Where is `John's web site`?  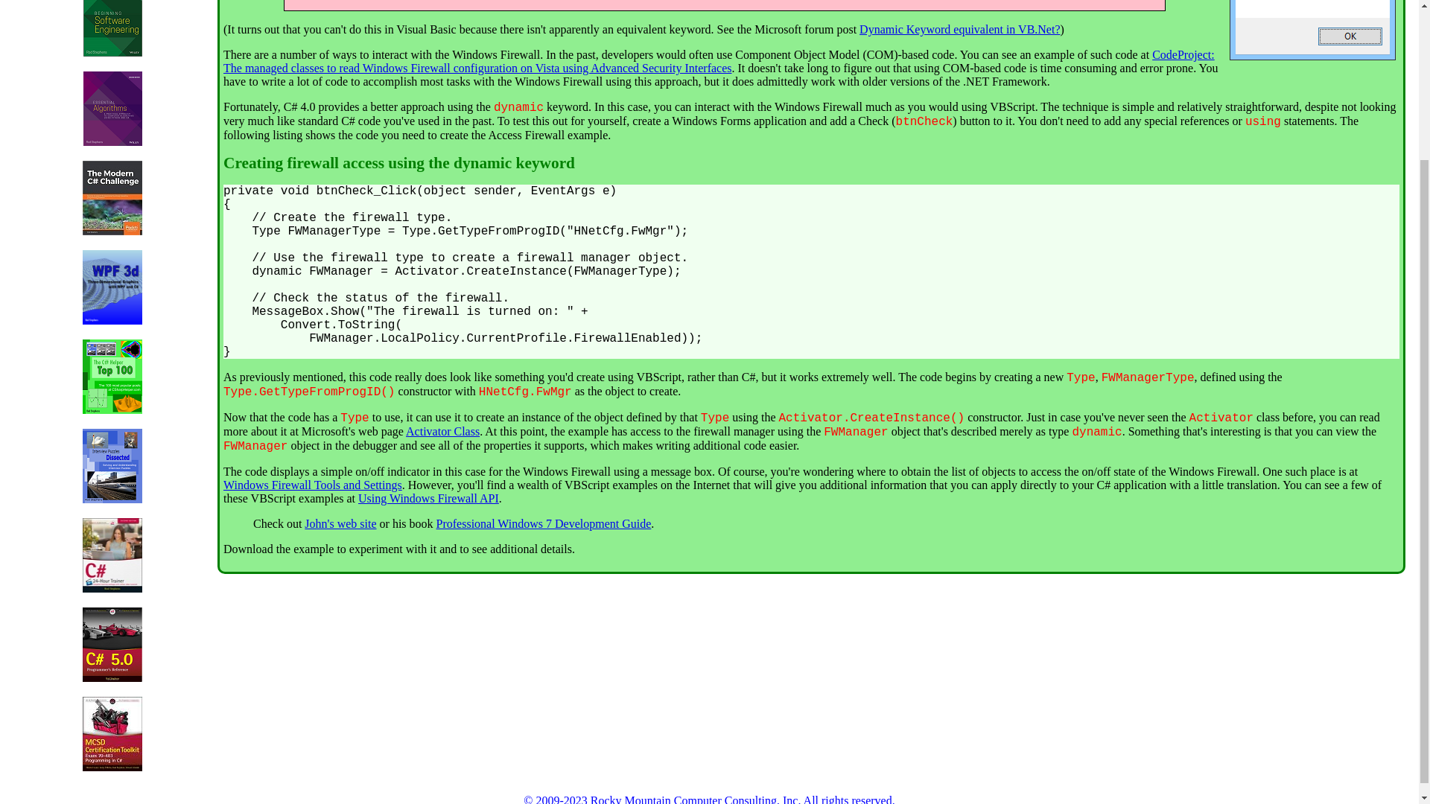
John's web site is located at coordinates (340, 523).